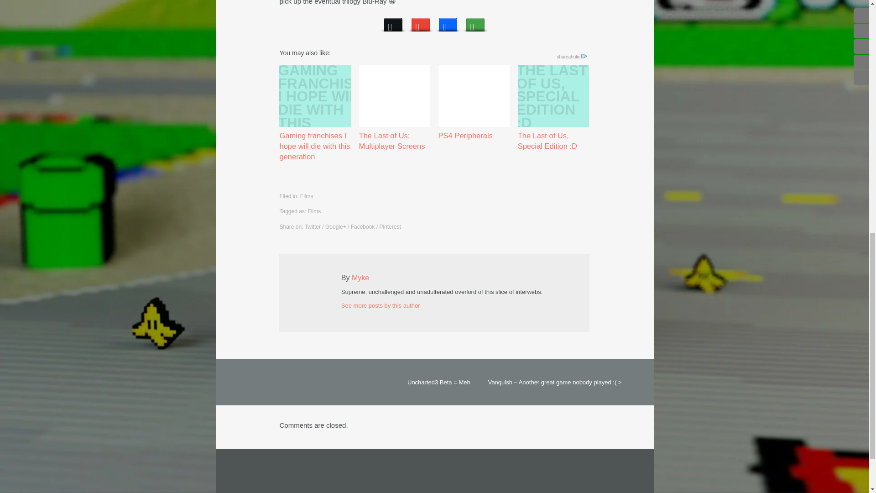  Describe the element at coordinates (360, 278) in the screenshot. I see `Myke` at that location.